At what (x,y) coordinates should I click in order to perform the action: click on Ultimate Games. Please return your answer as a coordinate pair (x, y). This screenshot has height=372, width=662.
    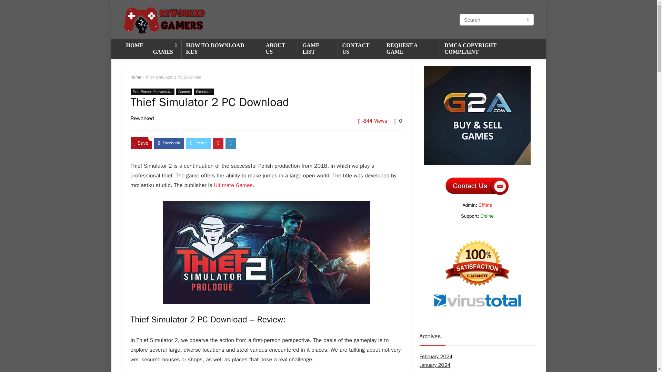
    Looking at the image, I should click on (233, 185).